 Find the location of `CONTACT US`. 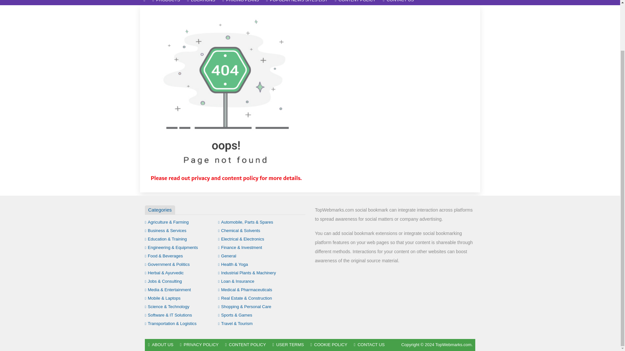

CONTACT US is located at coordinates (398, 3).